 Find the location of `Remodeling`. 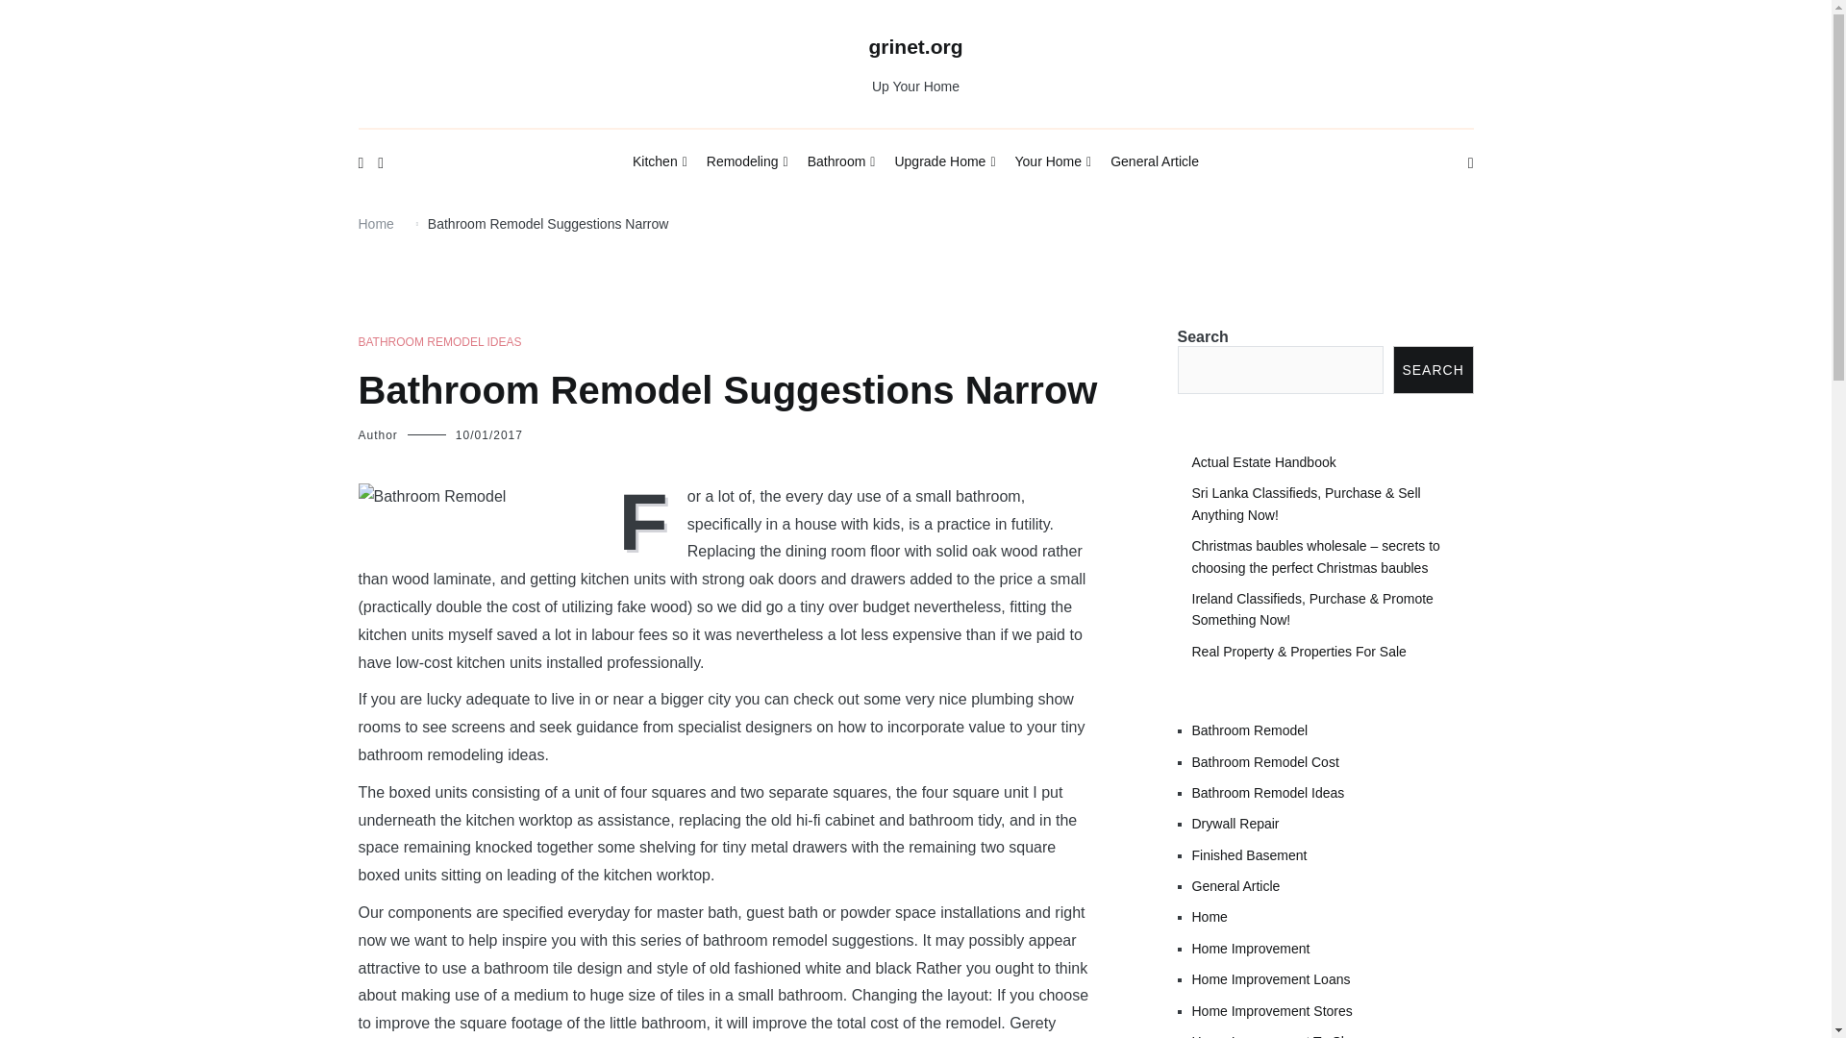

Remodeling is located at coordinates (747, 162).